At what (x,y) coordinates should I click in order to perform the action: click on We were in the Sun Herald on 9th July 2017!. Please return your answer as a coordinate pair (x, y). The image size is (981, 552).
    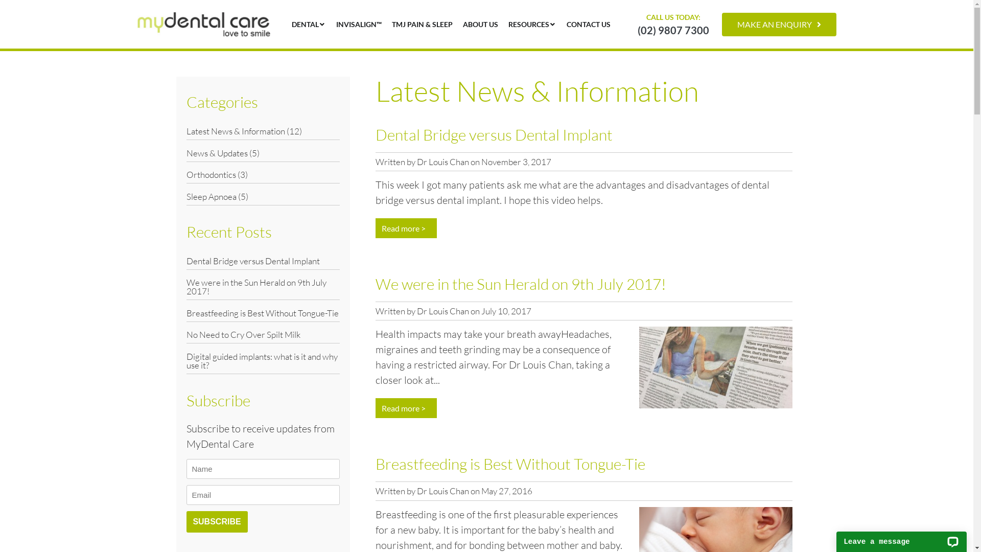
    Looking at the image, I should click on (256, 287).